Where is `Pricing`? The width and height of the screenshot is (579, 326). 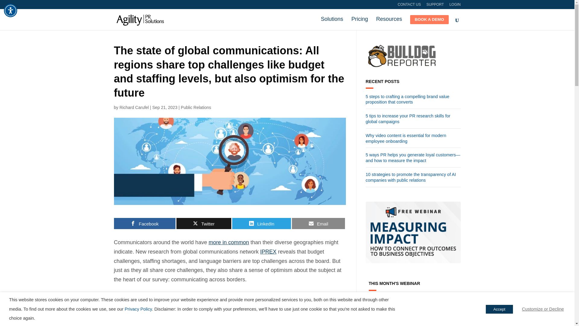
Pricing is located at coordinates (359, 22).